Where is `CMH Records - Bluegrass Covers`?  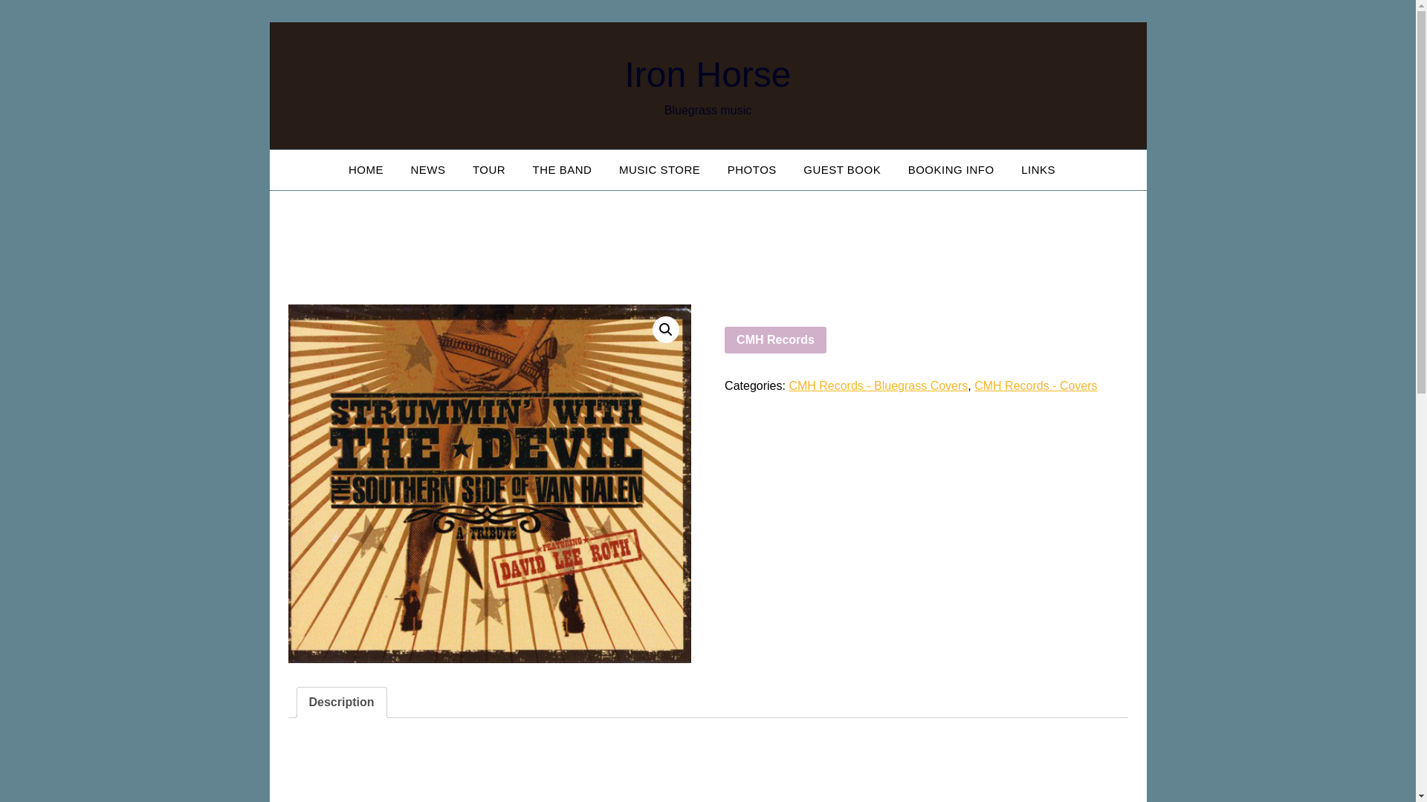 CMH Records - Bluegrass Covers is located at coordinates (878, 385).